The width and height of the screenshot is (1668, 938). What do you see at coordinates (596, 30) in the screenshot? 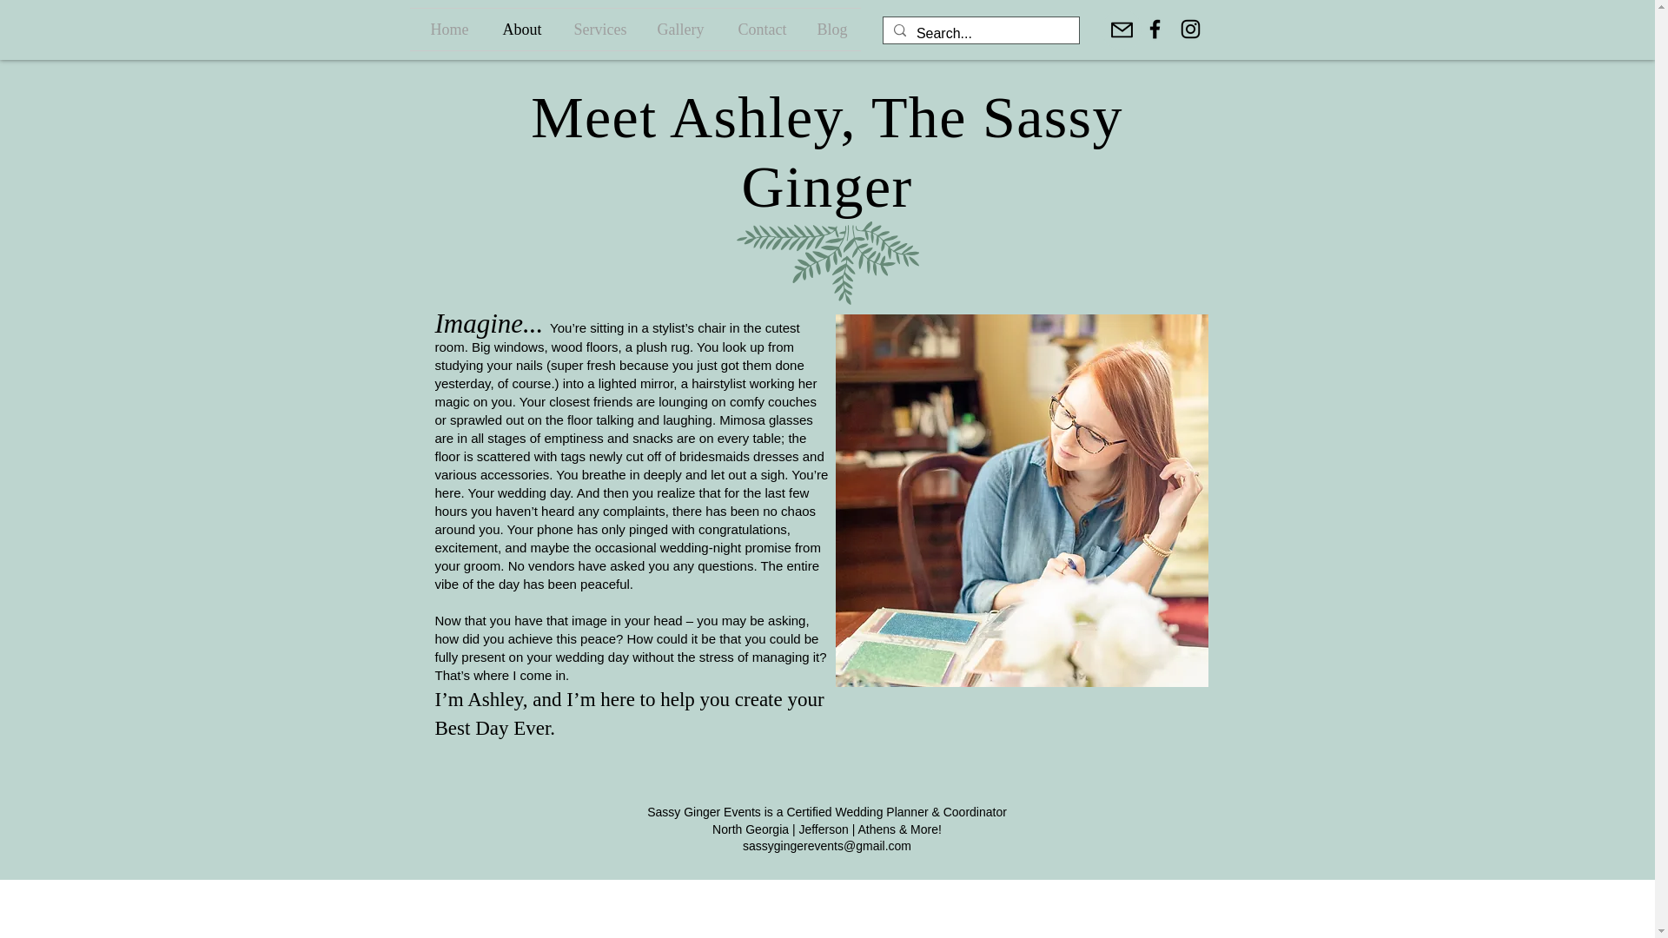
I see `Services` at bounding box center [596, 30].